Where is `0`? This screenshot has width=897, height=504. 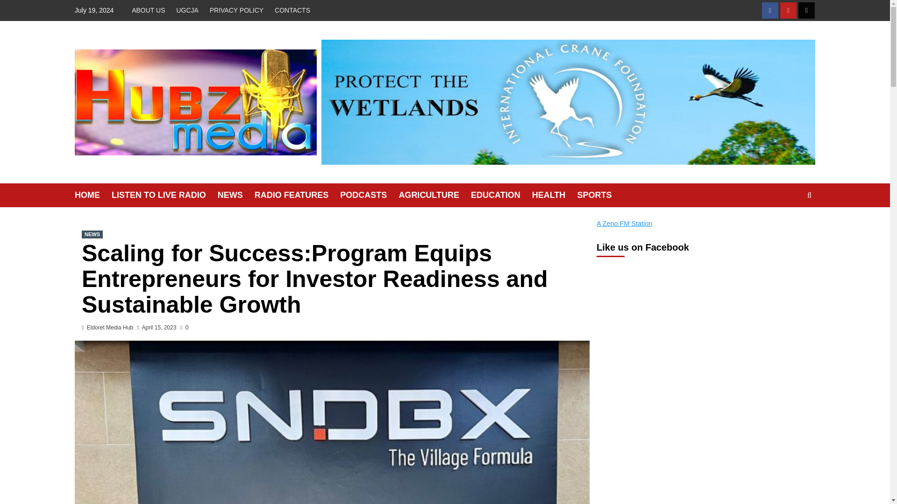
0 is located at coordinates (184, 328).